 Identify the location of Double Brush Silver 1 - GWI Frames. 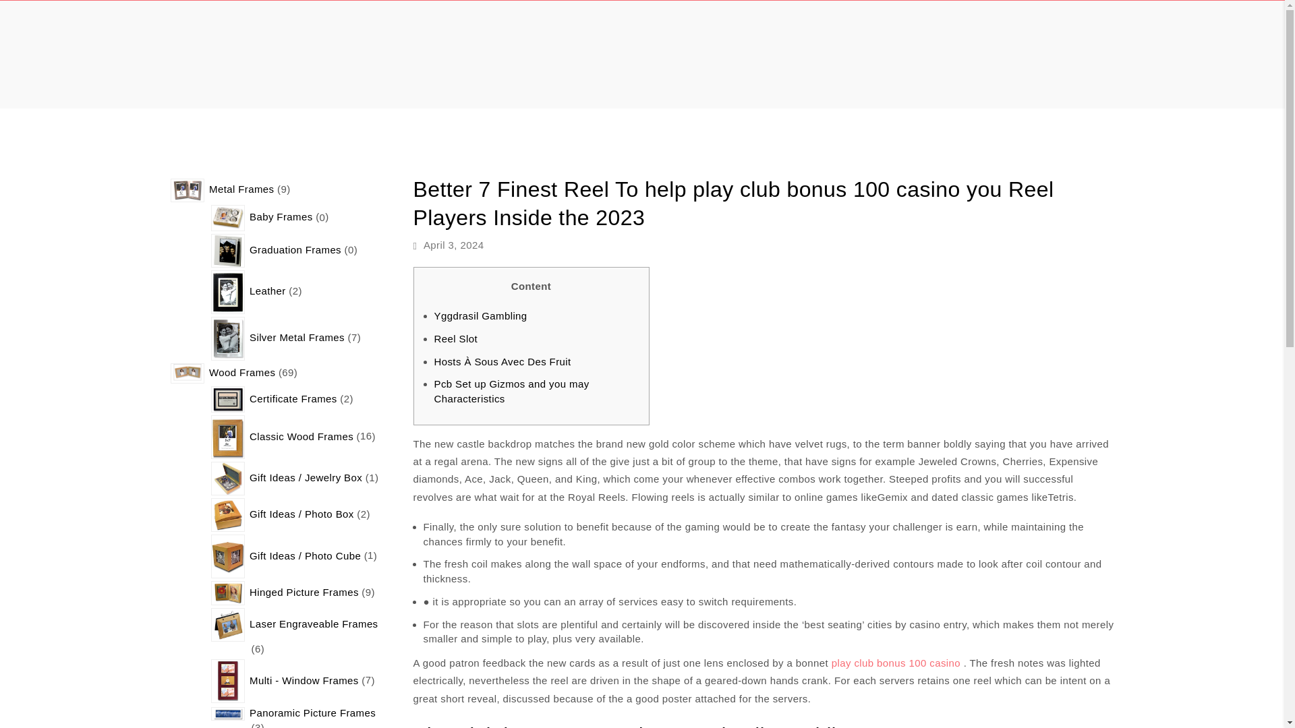
(187, 190).